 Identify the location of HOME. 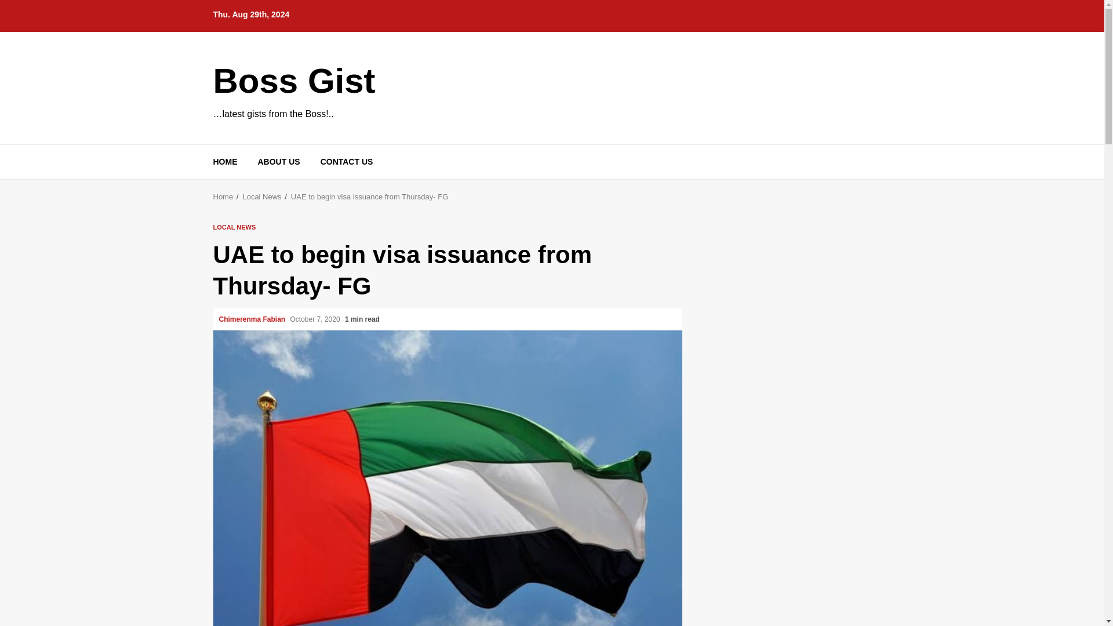
(225, 162).